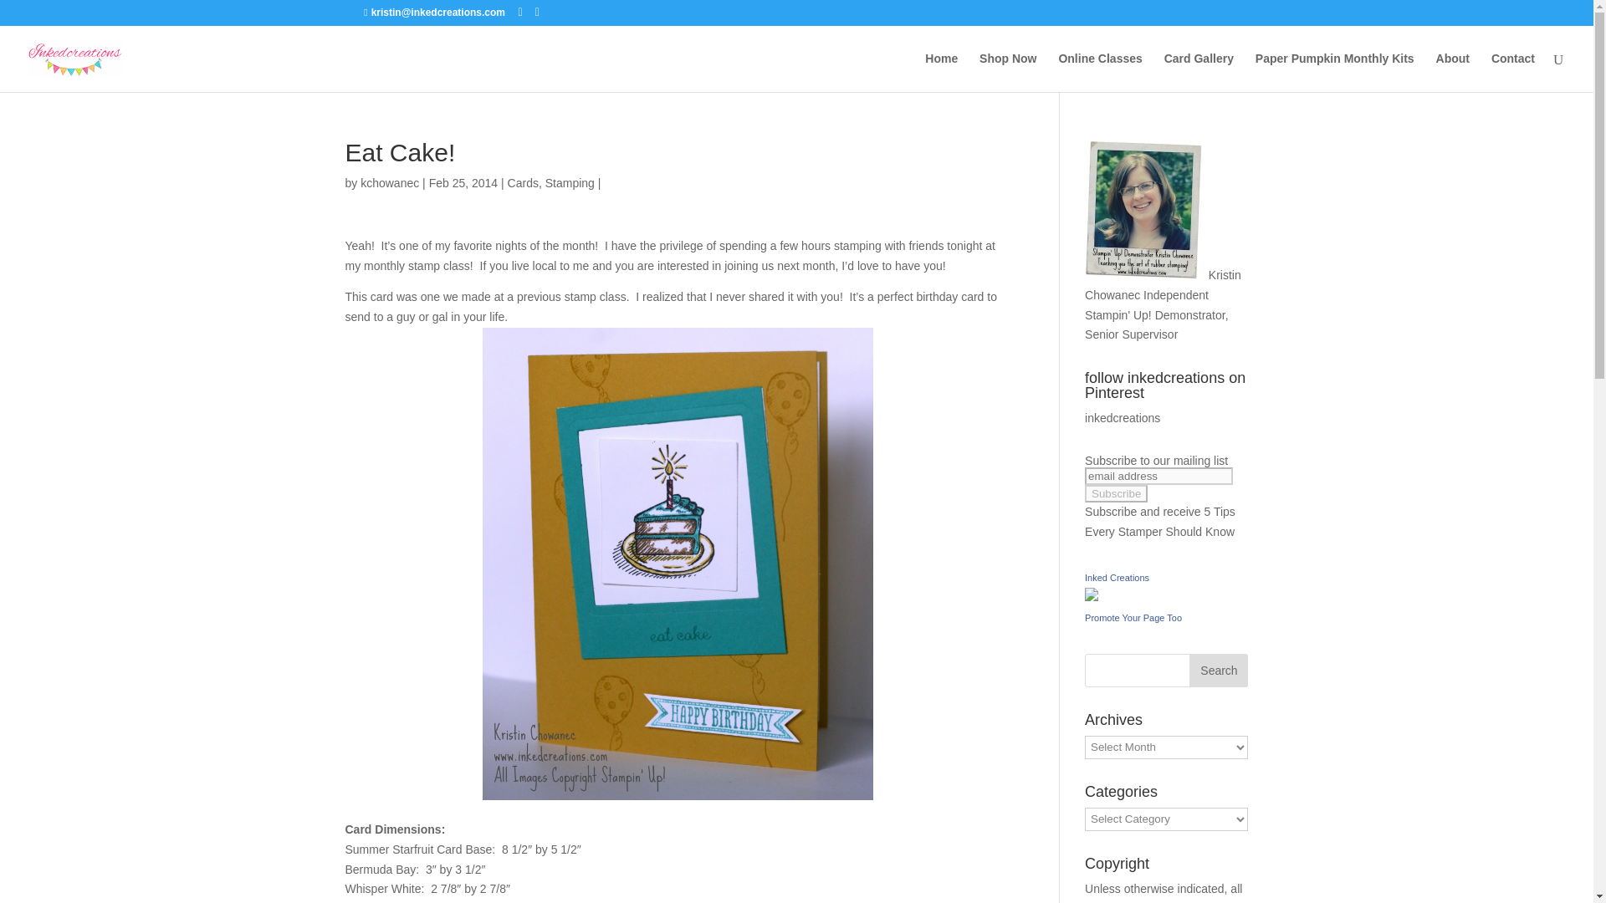 This screenshot has height=903, width=1606. I want to click on Search, so click(1218, 670).